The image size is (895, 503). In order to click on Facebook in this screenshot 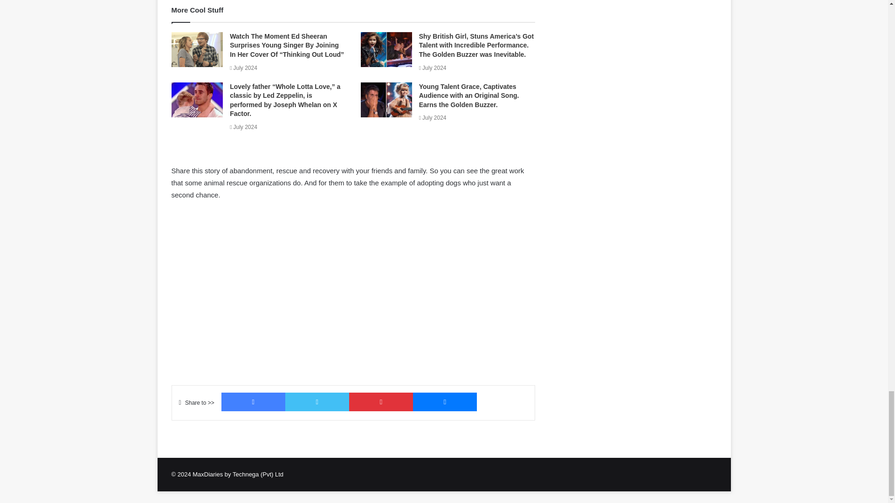, I will do `click(253, 402)`.